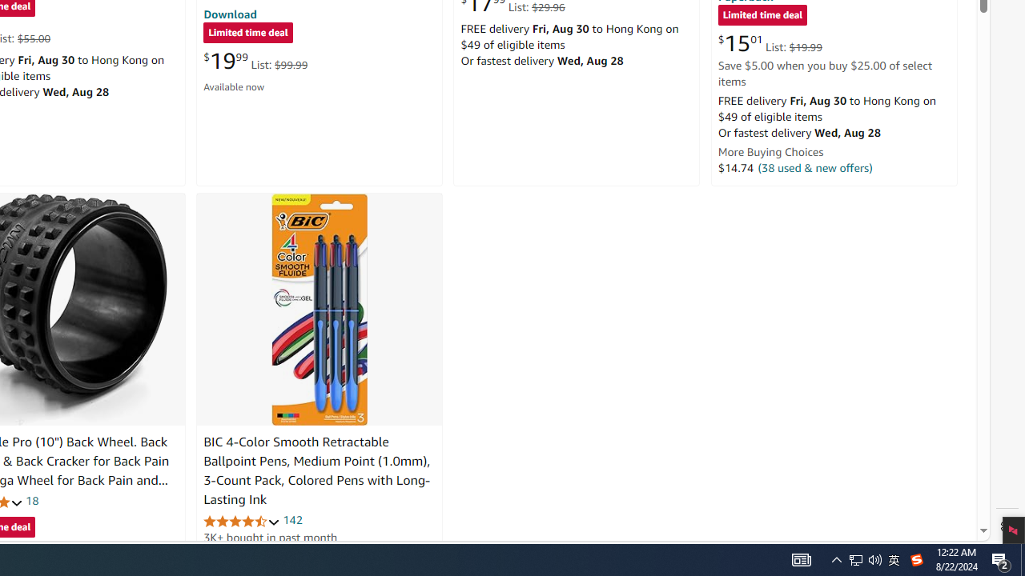  What do you see at coordinates (770, 43) in the screenshot?
I see `$15.01 List: $19.99` at bounding box center [770, 43].